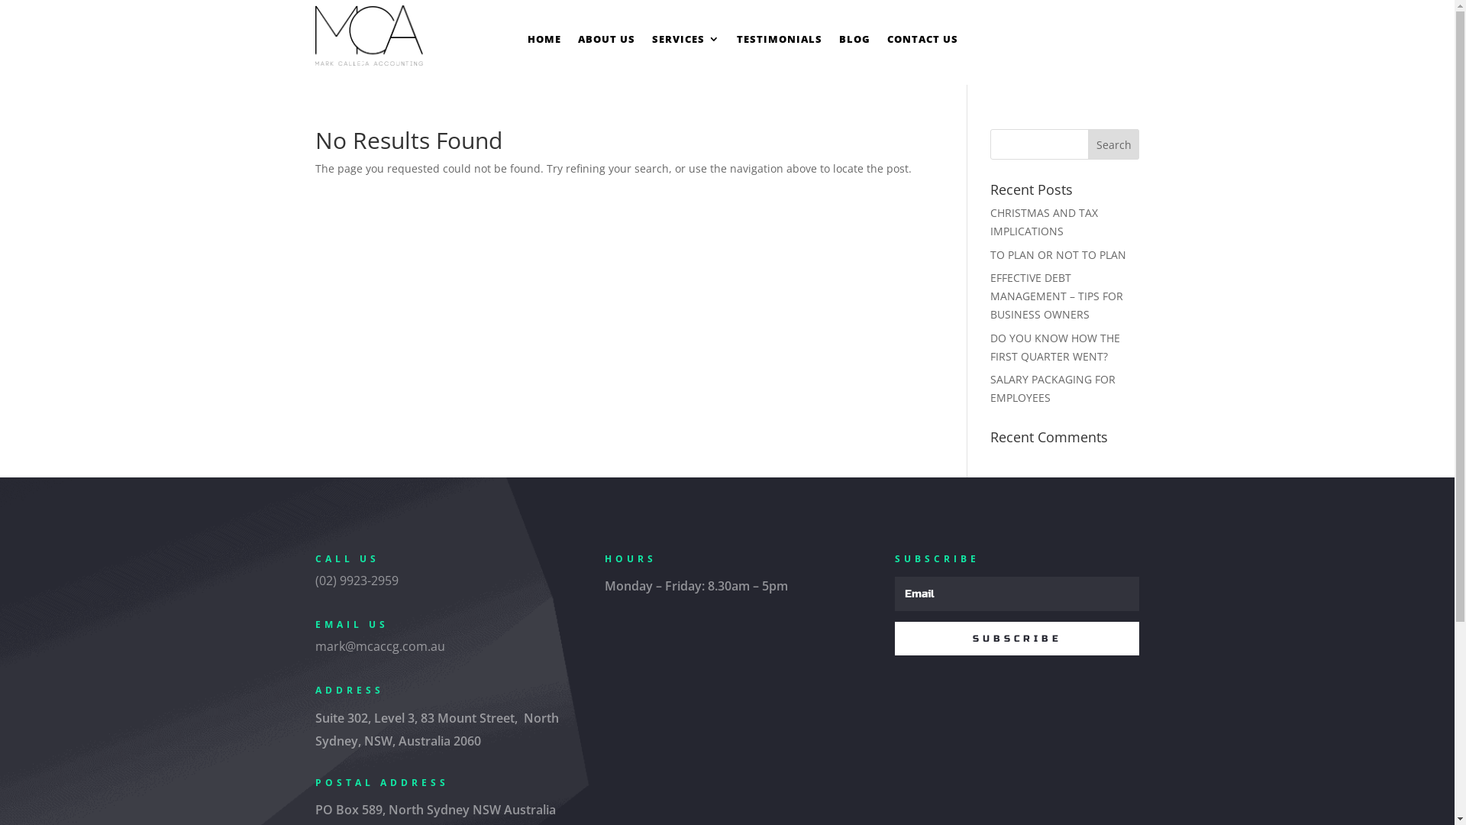  I want to click on MC_logos-FA (002), so click(369, 35).